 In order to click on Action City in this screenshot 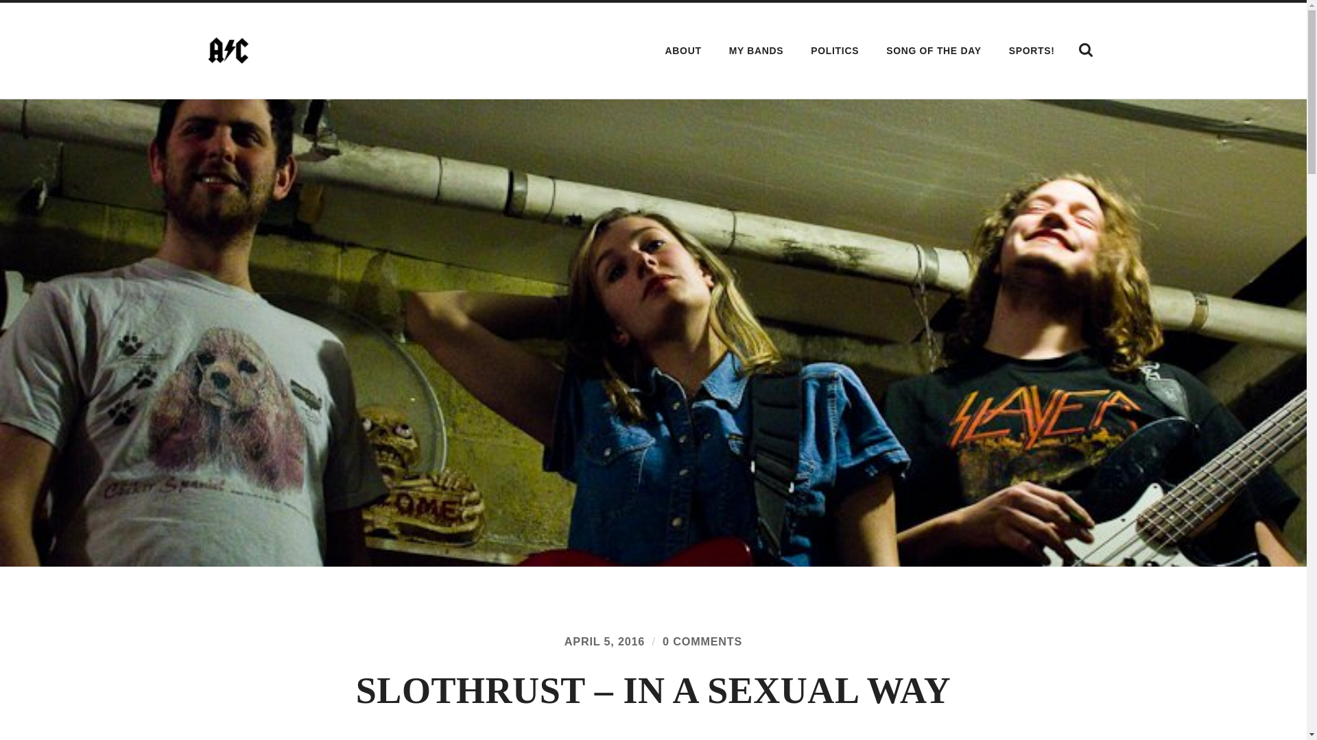, I will do `click(228, 51)`.